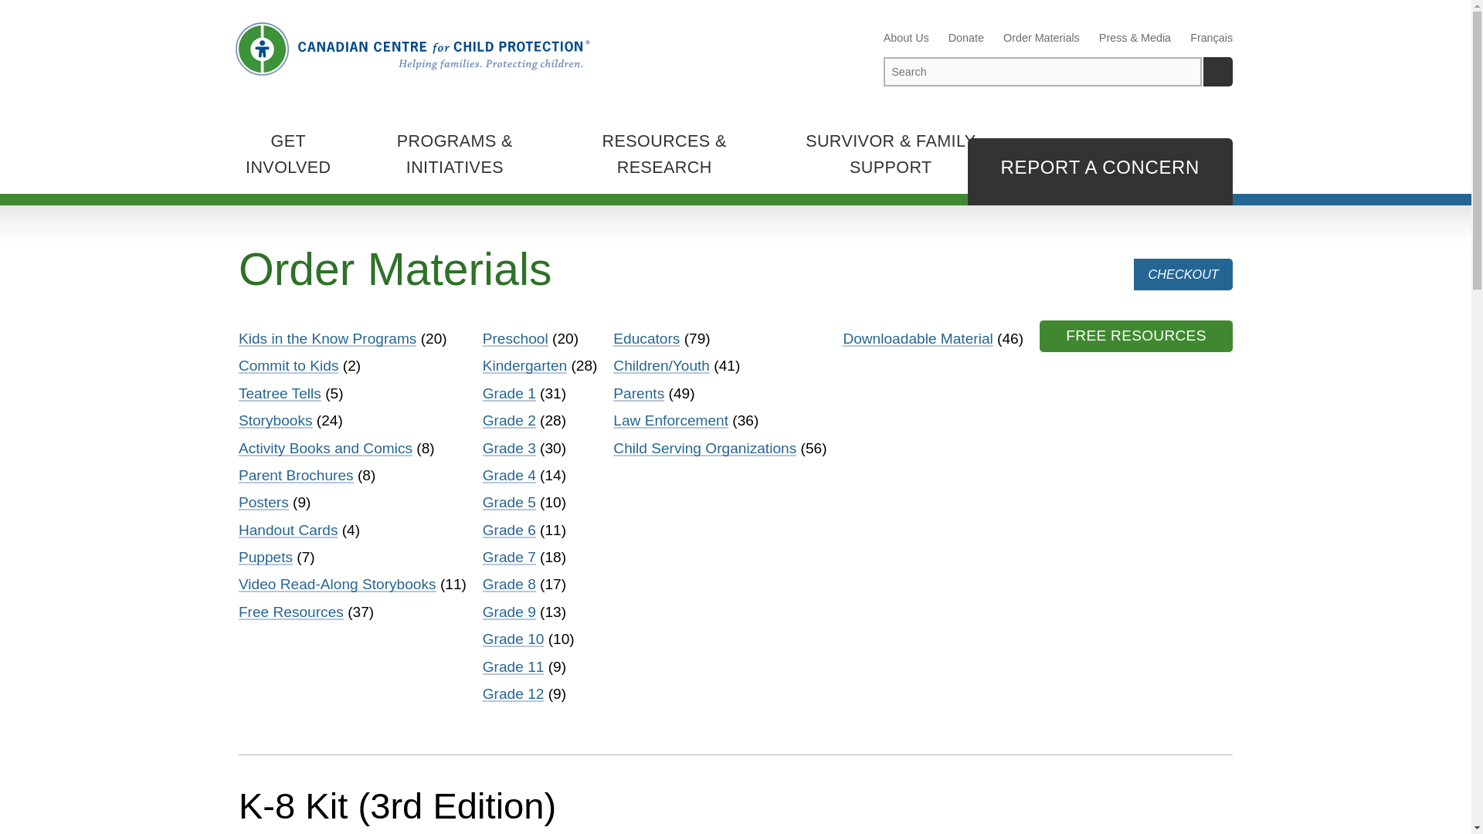 Image resolution: width=1483 pixels, height=834 pixels. I want to click on CHECKOUT, so click(1183, 273).